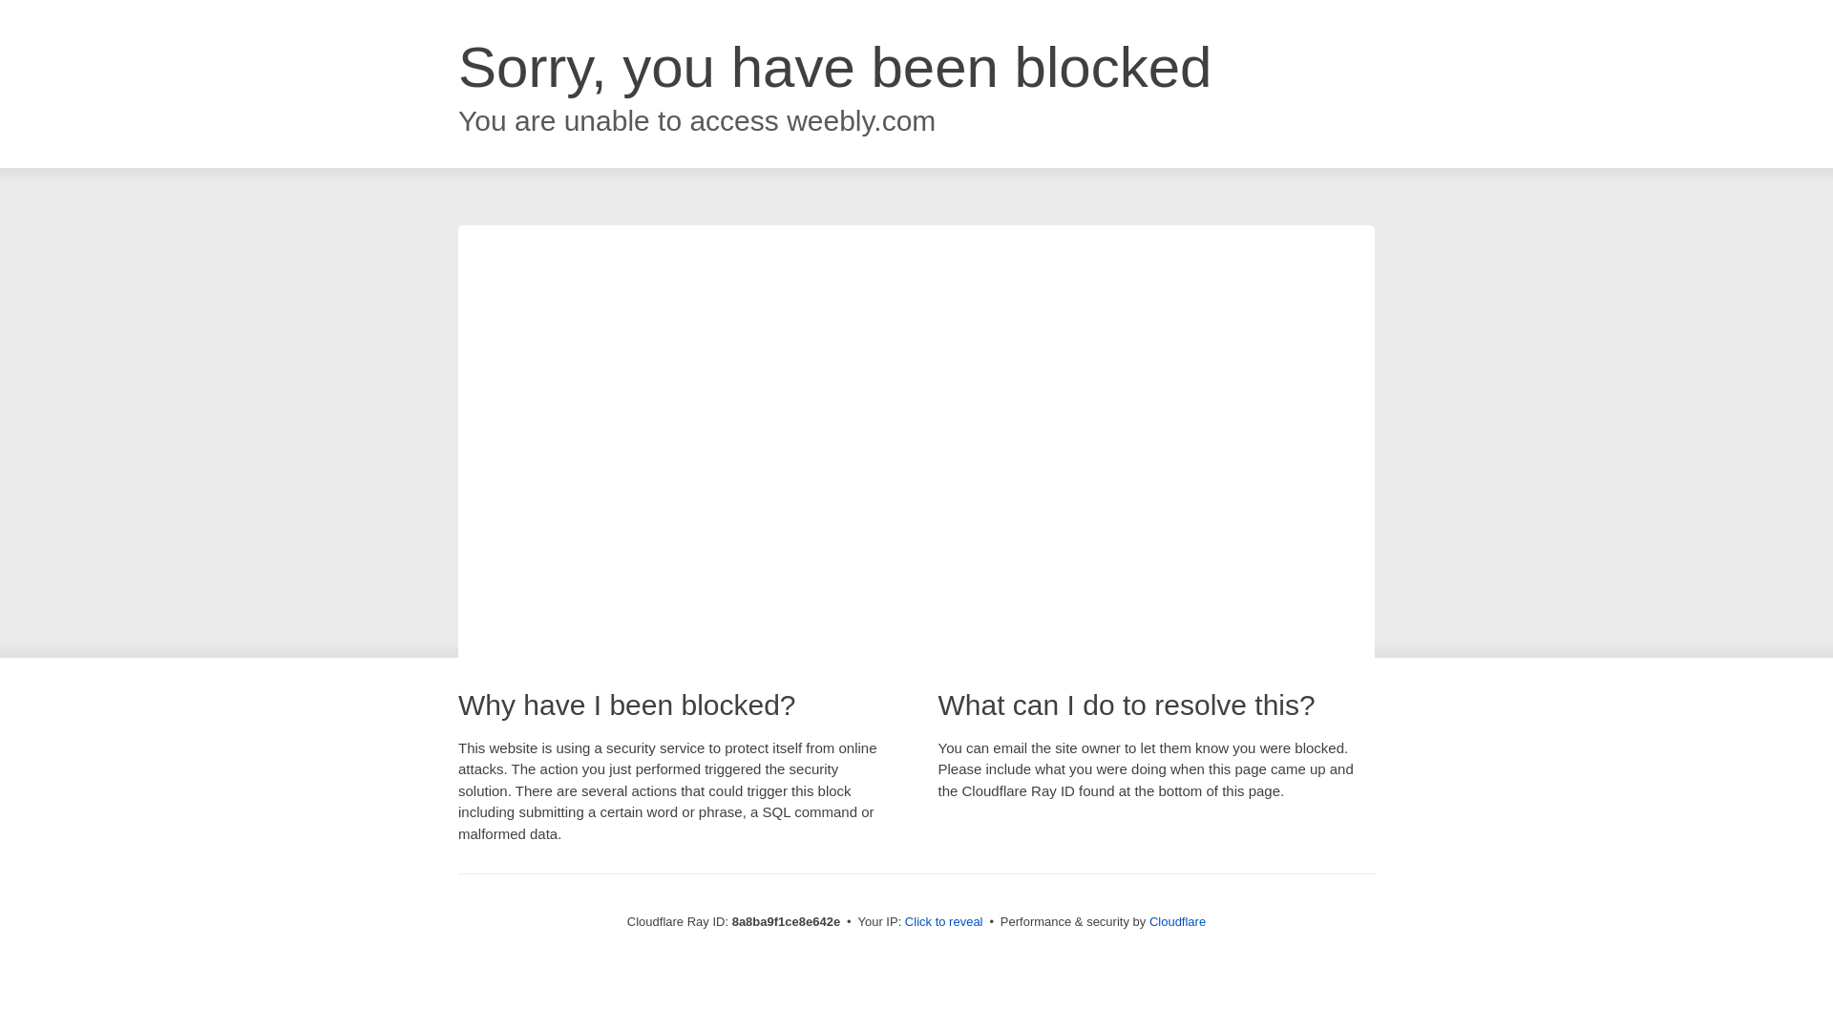  I want to click on Click to reveal, so click(943, 922).